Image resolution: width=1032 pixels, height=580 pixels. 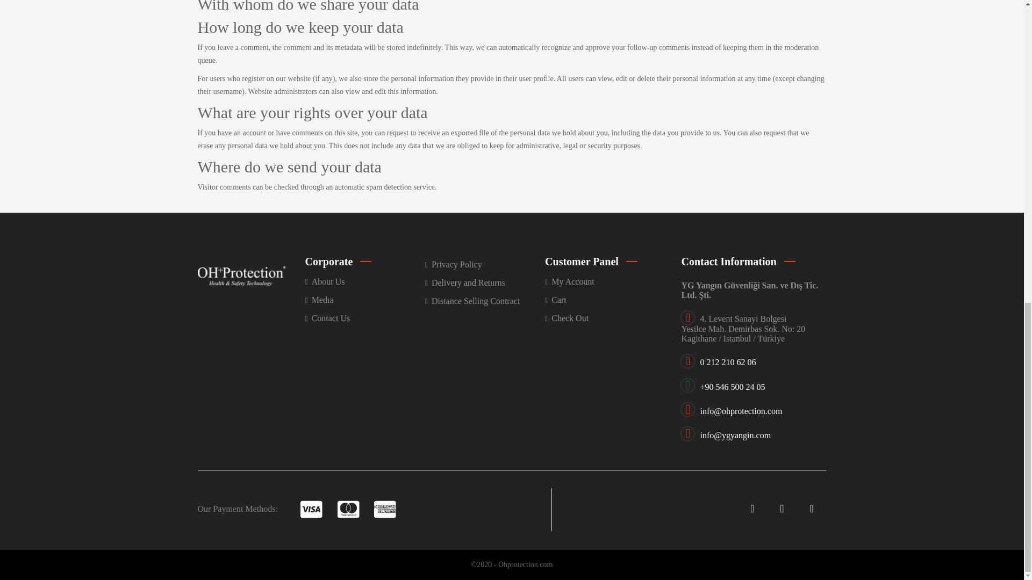 What do you see at coordinates (727, 362) in the screenshot?
I see `0 212 210 62 06` at bounding box center [727, 362].